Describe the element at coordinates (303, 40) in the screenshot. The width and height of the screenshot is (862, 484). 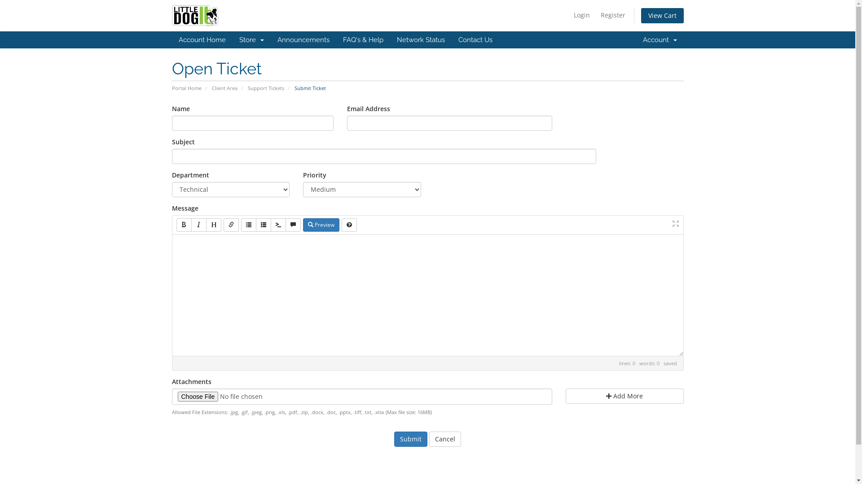
I see `Announcements` at that location.